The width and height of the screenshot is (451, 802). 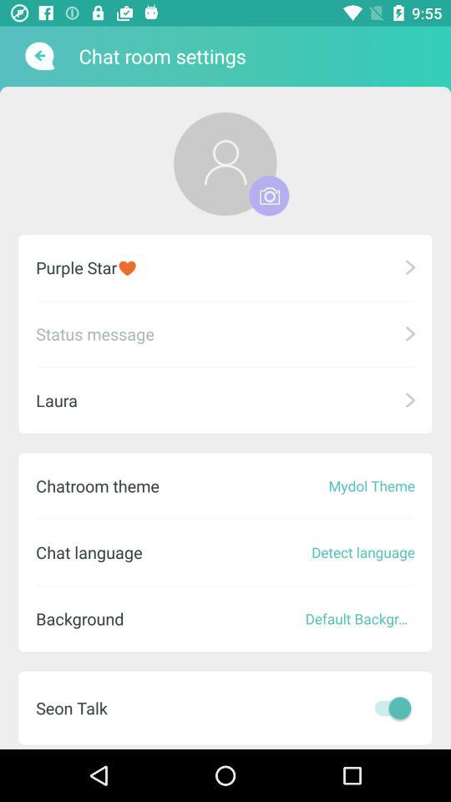 I want to click on back button, so click(x=38, y=56).